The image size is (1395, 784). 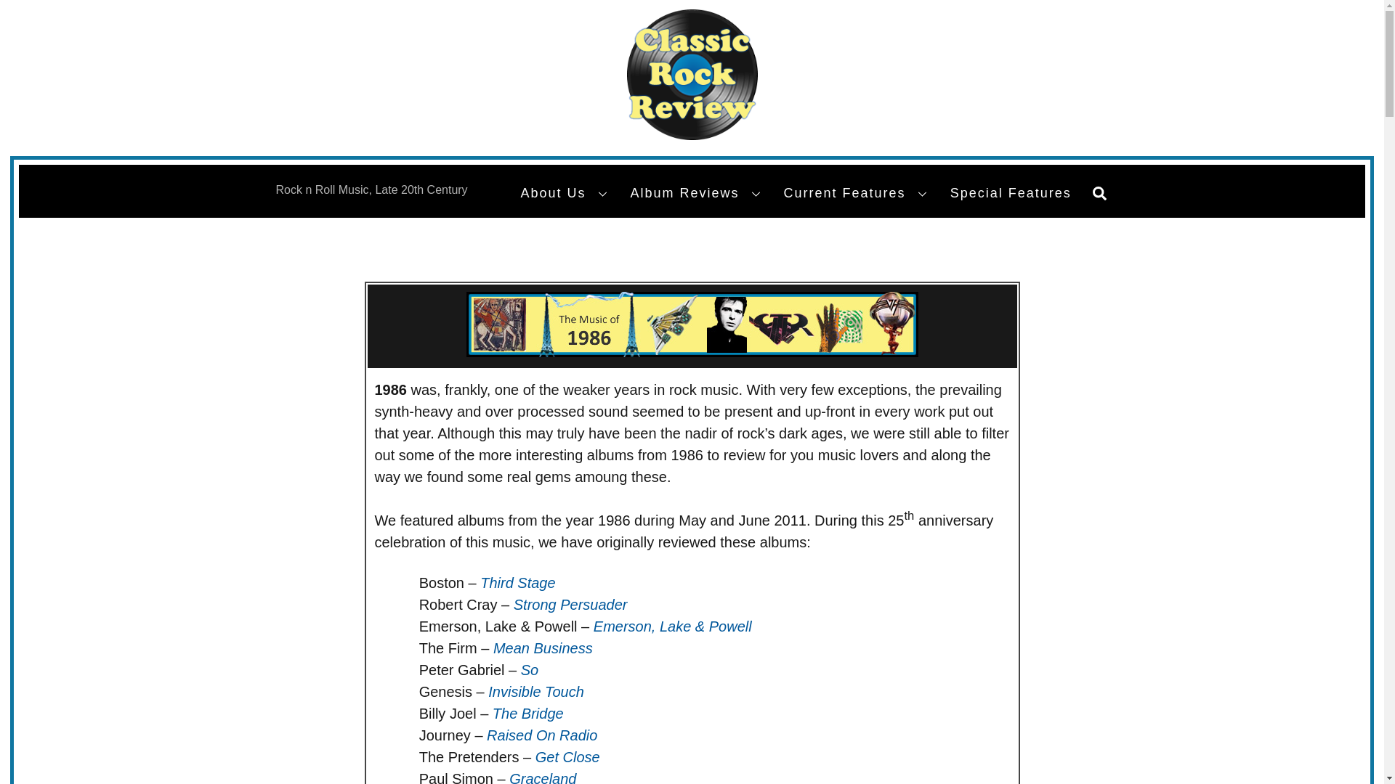 I want to click on The Bridge, so click(x=527, y=713).